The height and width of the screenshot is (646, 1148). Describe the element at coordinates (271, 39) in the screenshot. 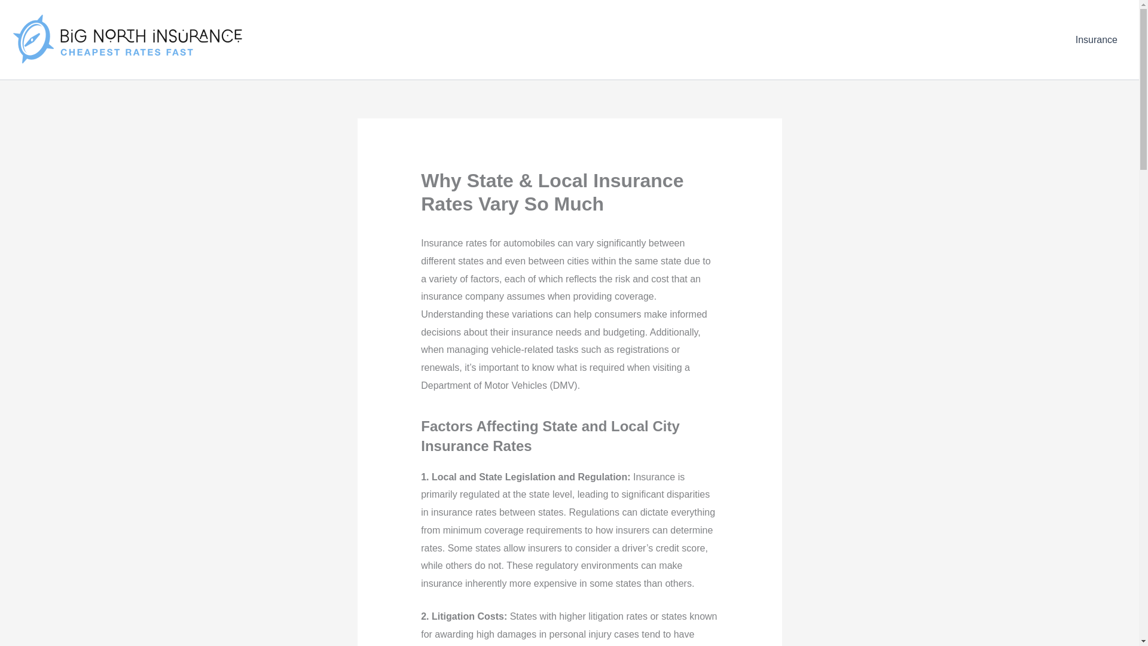

I see `Big North Insurance` at that location.